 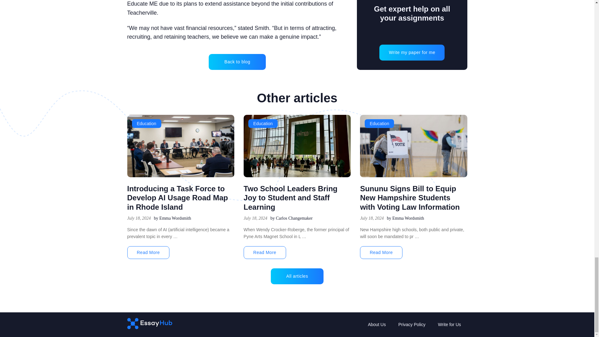 I want to click on All articles, so click(x=297, y=276).